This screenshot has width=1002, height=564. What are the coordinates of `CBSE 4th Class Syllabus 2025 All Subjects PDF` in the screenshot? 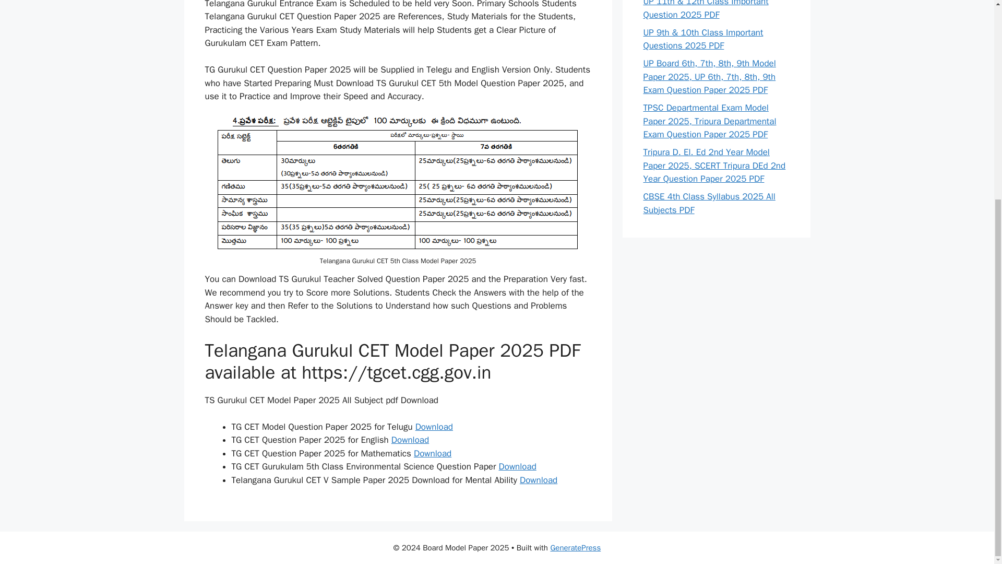 It's located at (709, 203).